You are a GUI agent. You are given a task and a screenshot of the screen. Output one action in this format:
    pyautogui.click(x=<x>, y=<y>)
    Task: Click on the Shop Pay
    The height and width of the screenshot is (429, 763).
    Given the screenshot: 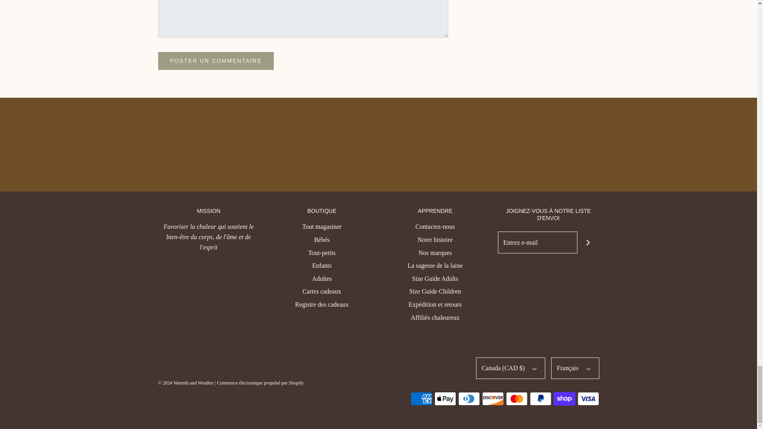 What is the action you would take?
    pyautogui.click(x=564, y=398)
    